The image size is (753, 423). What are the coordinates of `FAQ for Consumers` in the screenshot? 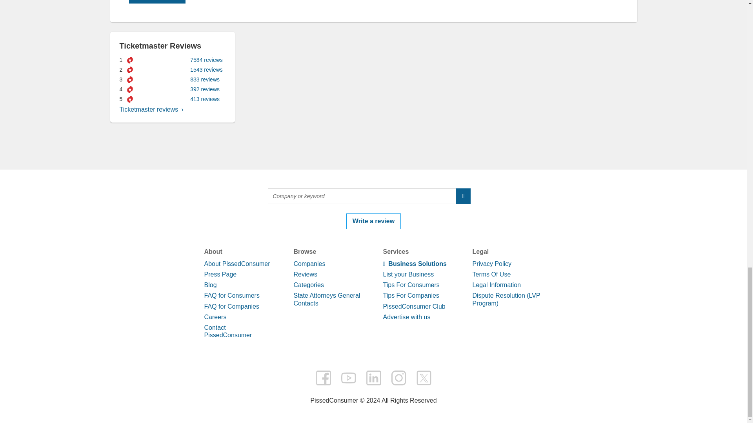 It's located at (231, 295).